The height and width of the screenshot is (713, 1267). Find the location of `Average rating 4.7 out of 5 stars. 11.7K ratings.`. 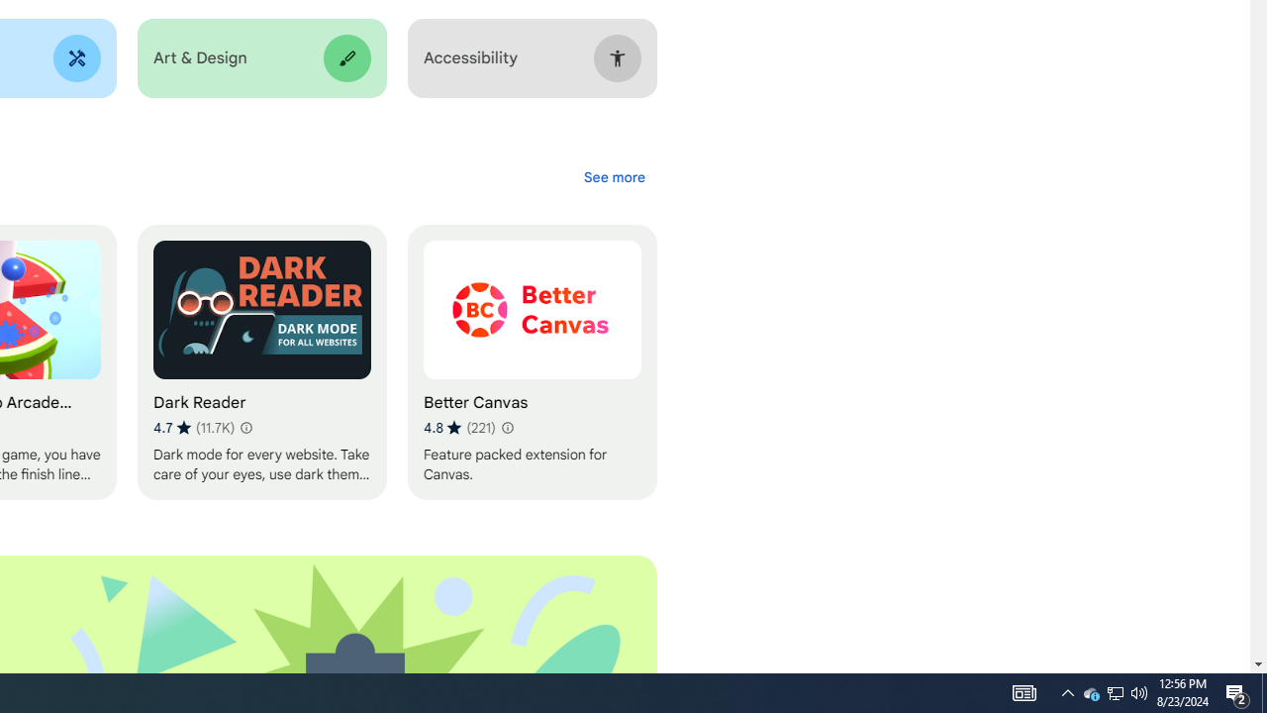

Average rating 4.7 out of 5 stars. 11.7K ratings. is located at coordinates (194, 428).